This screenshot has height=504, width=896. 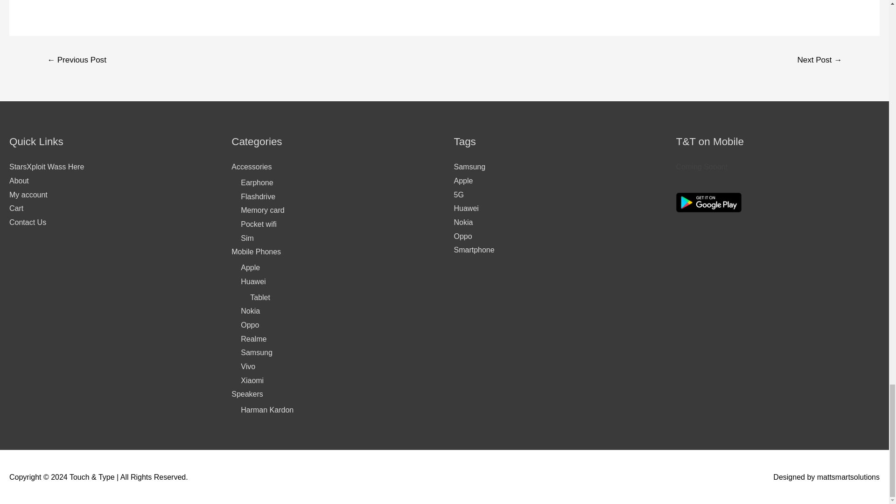 I want to click on Memory card, so click(x=262, y=210).